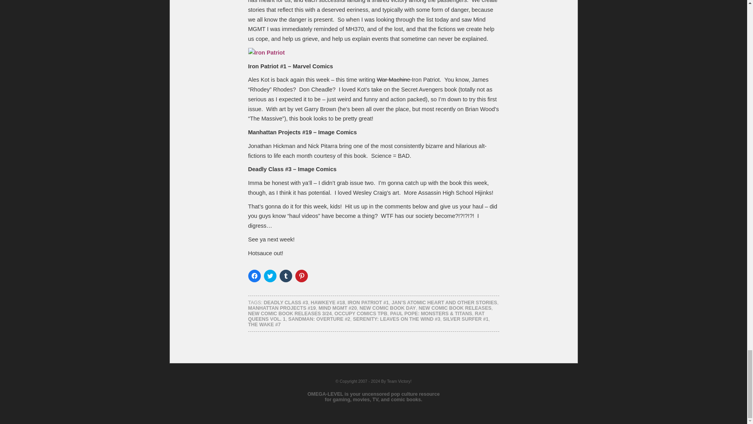 This screenshot has width=753, height=424. I want to click on Click to share on Twitter, so click(270, 276).